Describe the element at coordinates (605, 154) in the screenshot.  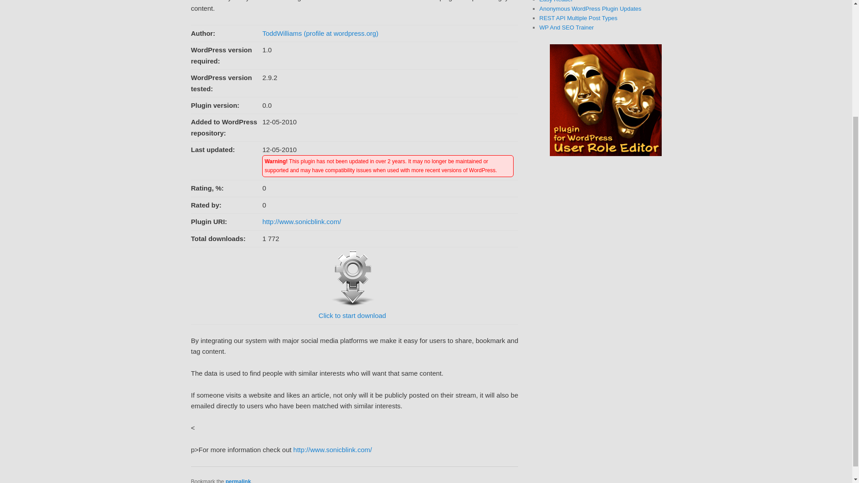
I see `User Role Editor Pro` at that location.